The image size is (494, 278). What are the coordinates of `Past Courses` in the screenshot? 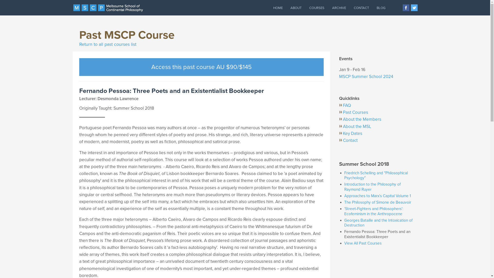 It's located at (376, 112).